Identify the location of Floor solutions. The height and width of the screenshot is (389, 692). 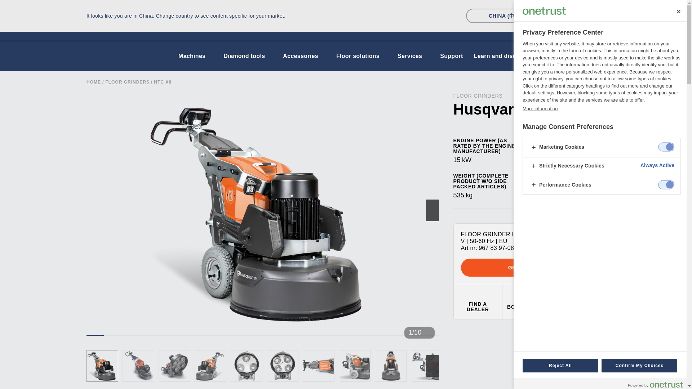
(361, 56).